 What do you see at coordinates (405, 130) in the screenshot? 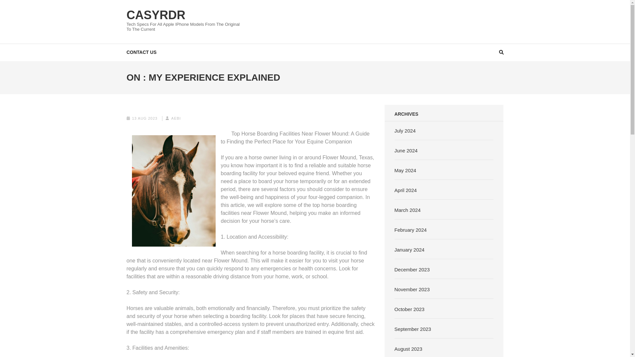
I see `July 2024` at bounding box center [405, 130].